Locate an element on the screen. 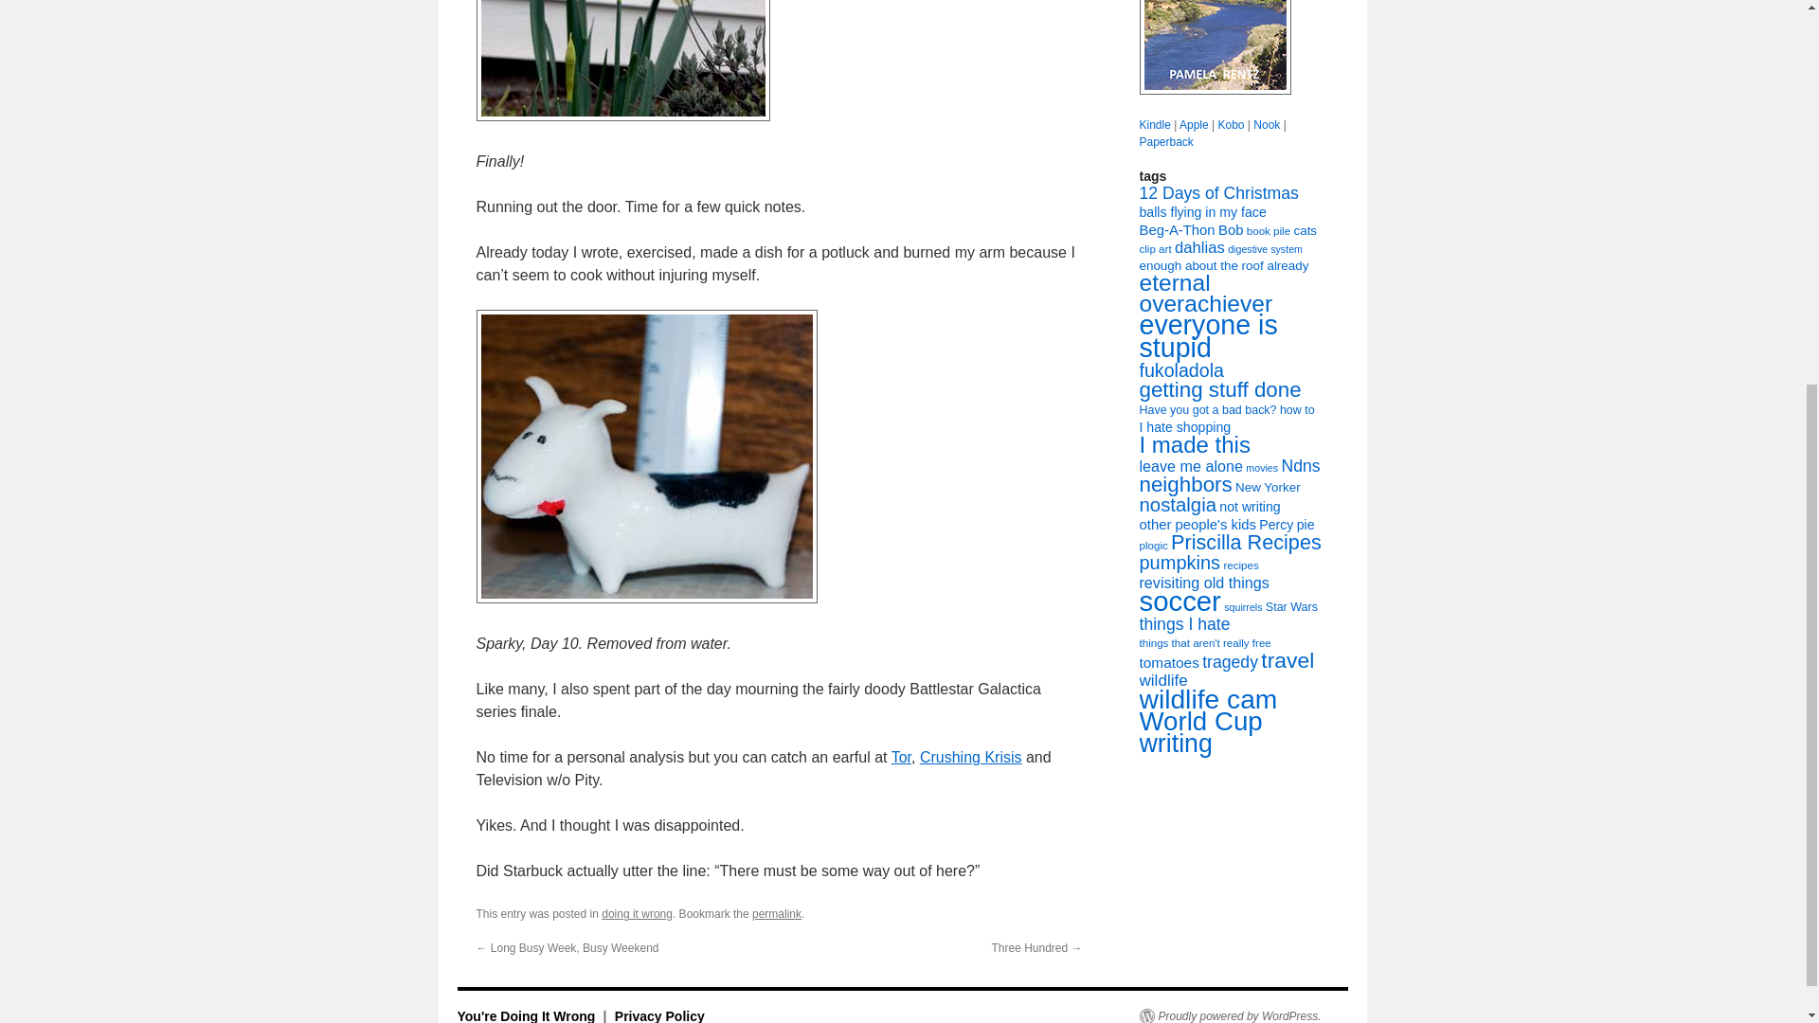 The height and width of the screenshot is (1023, 1819). Paperback is located at coordinates (1165, 141).